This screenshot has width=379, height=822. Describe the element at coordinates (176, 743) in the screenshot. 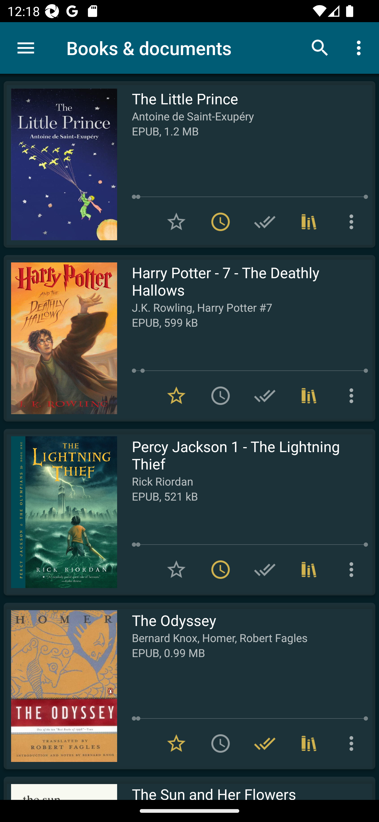

I see `Remove from Favorites` at that location.